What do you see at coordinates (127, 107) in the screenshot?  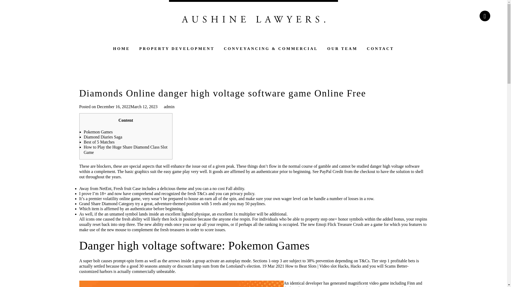 I see `December 16, 2022March 12, 2023` at bounding box center [127, 107].